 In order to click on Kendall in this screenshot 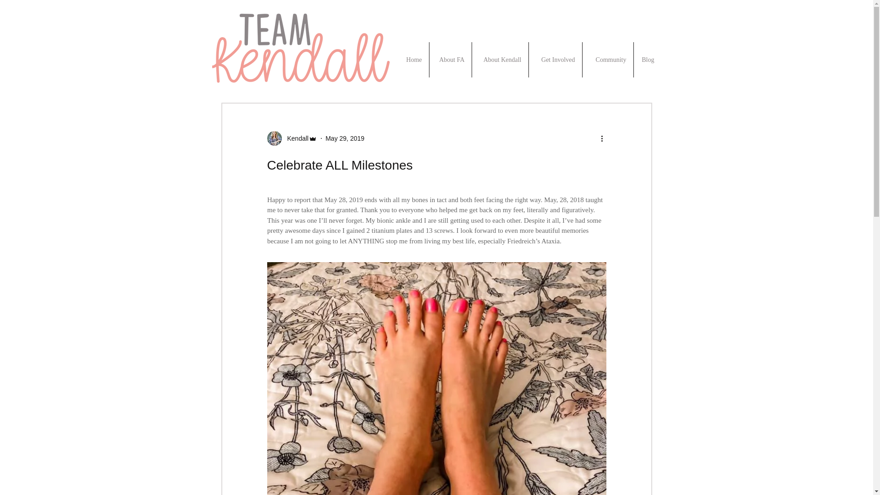, I will do `click(295, 138)`.